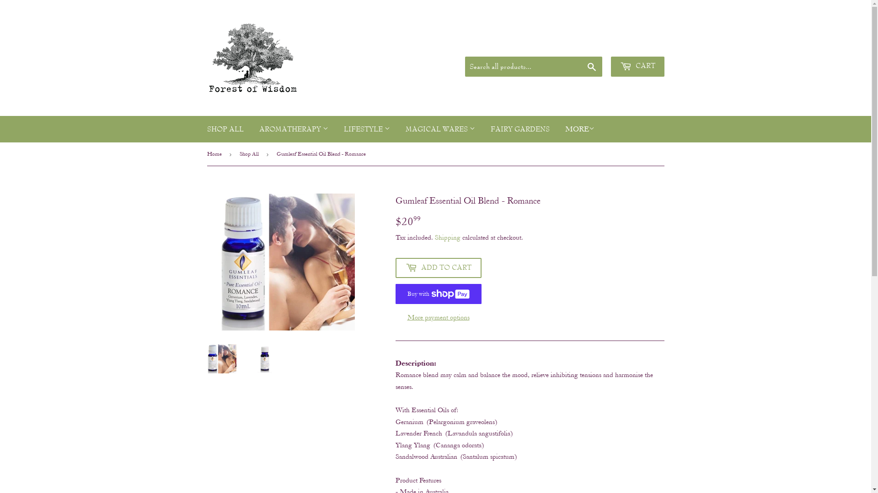 This screenshot has height=493, width=878. What do you see at coordinates (438, 268) in the screenshot?
I see `ADD TO CART` at bounding box center [438, 268].